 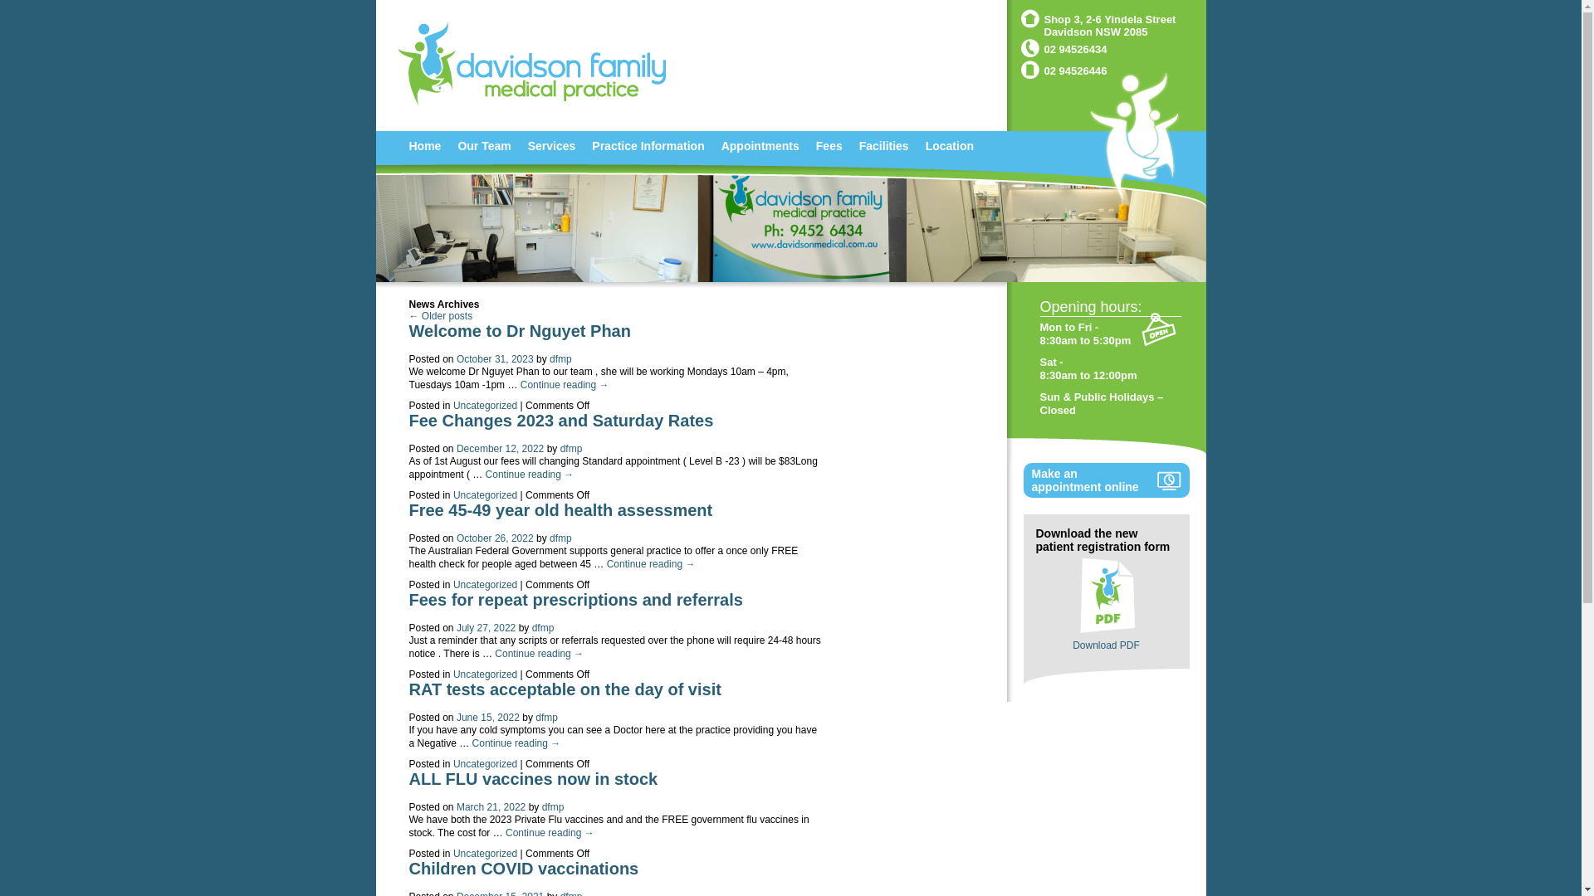 What do you see at coordinates (560, 510) in the screenshot?
I see `Free 45-49 year old health assessment` at bounding box center [560, 510].